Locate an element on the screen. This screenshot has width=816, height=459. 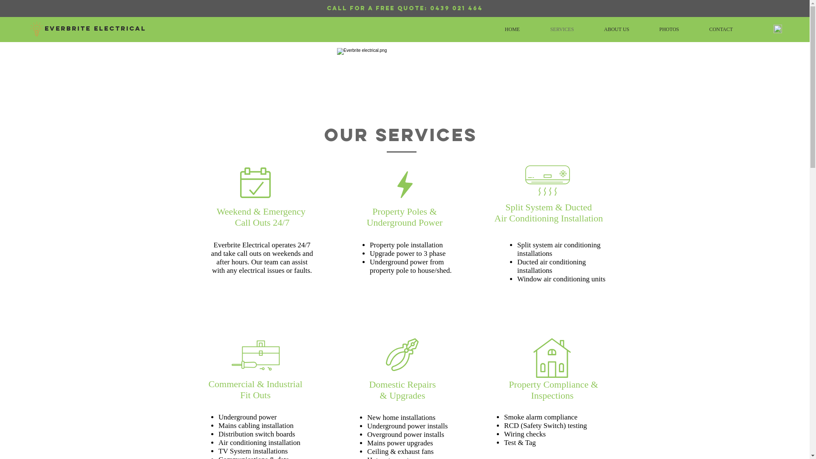
Everbrite Electrical is located at coordinates (95, 28).